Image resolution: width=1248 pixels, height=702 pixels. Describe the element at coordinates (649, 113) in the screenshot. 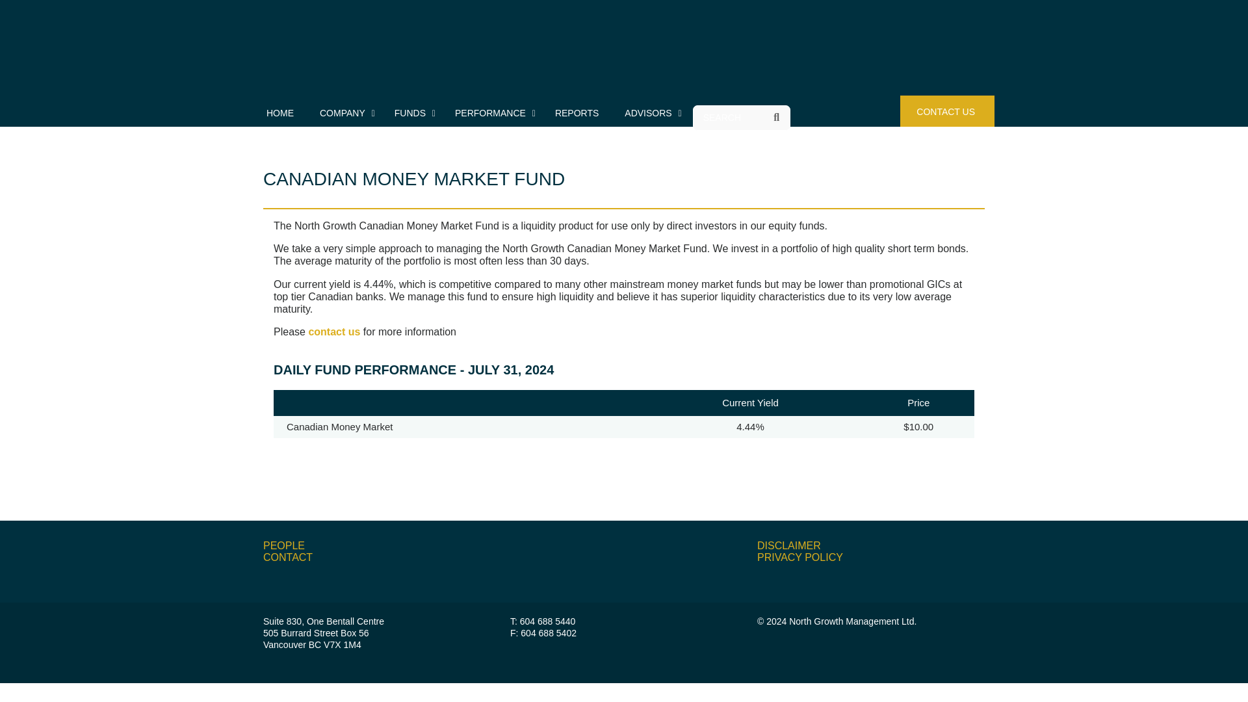

I see `ADVISORS` at that location.